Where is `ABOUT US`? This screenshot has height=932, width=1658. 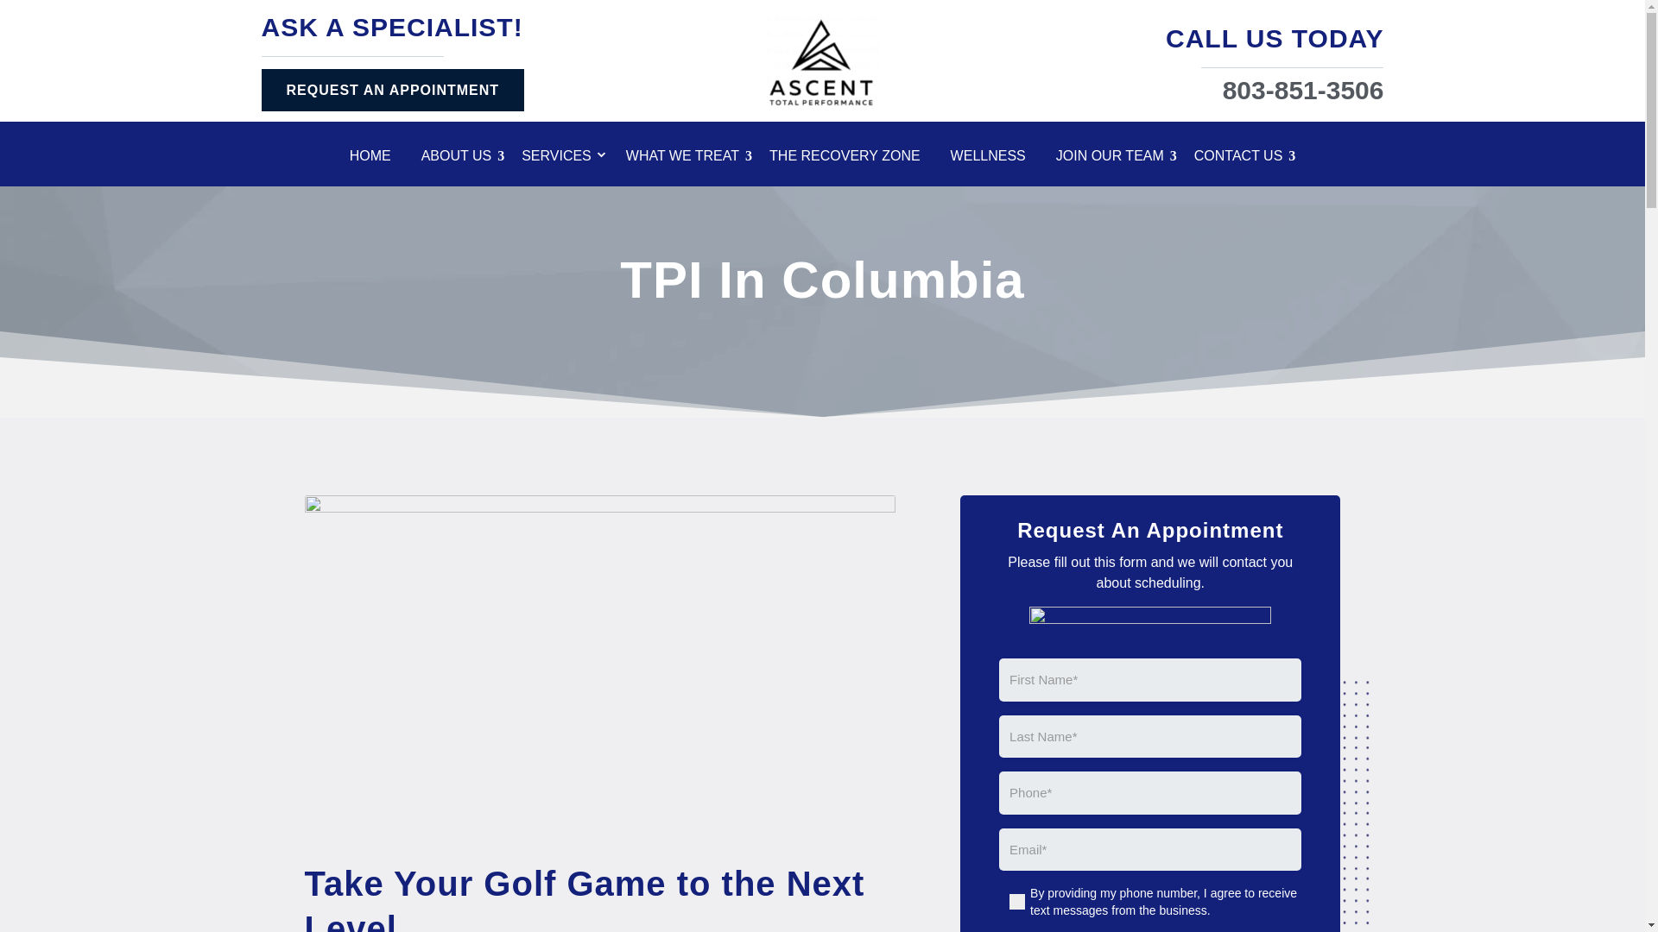
ABOUT US is located at coordinates (463, 159).